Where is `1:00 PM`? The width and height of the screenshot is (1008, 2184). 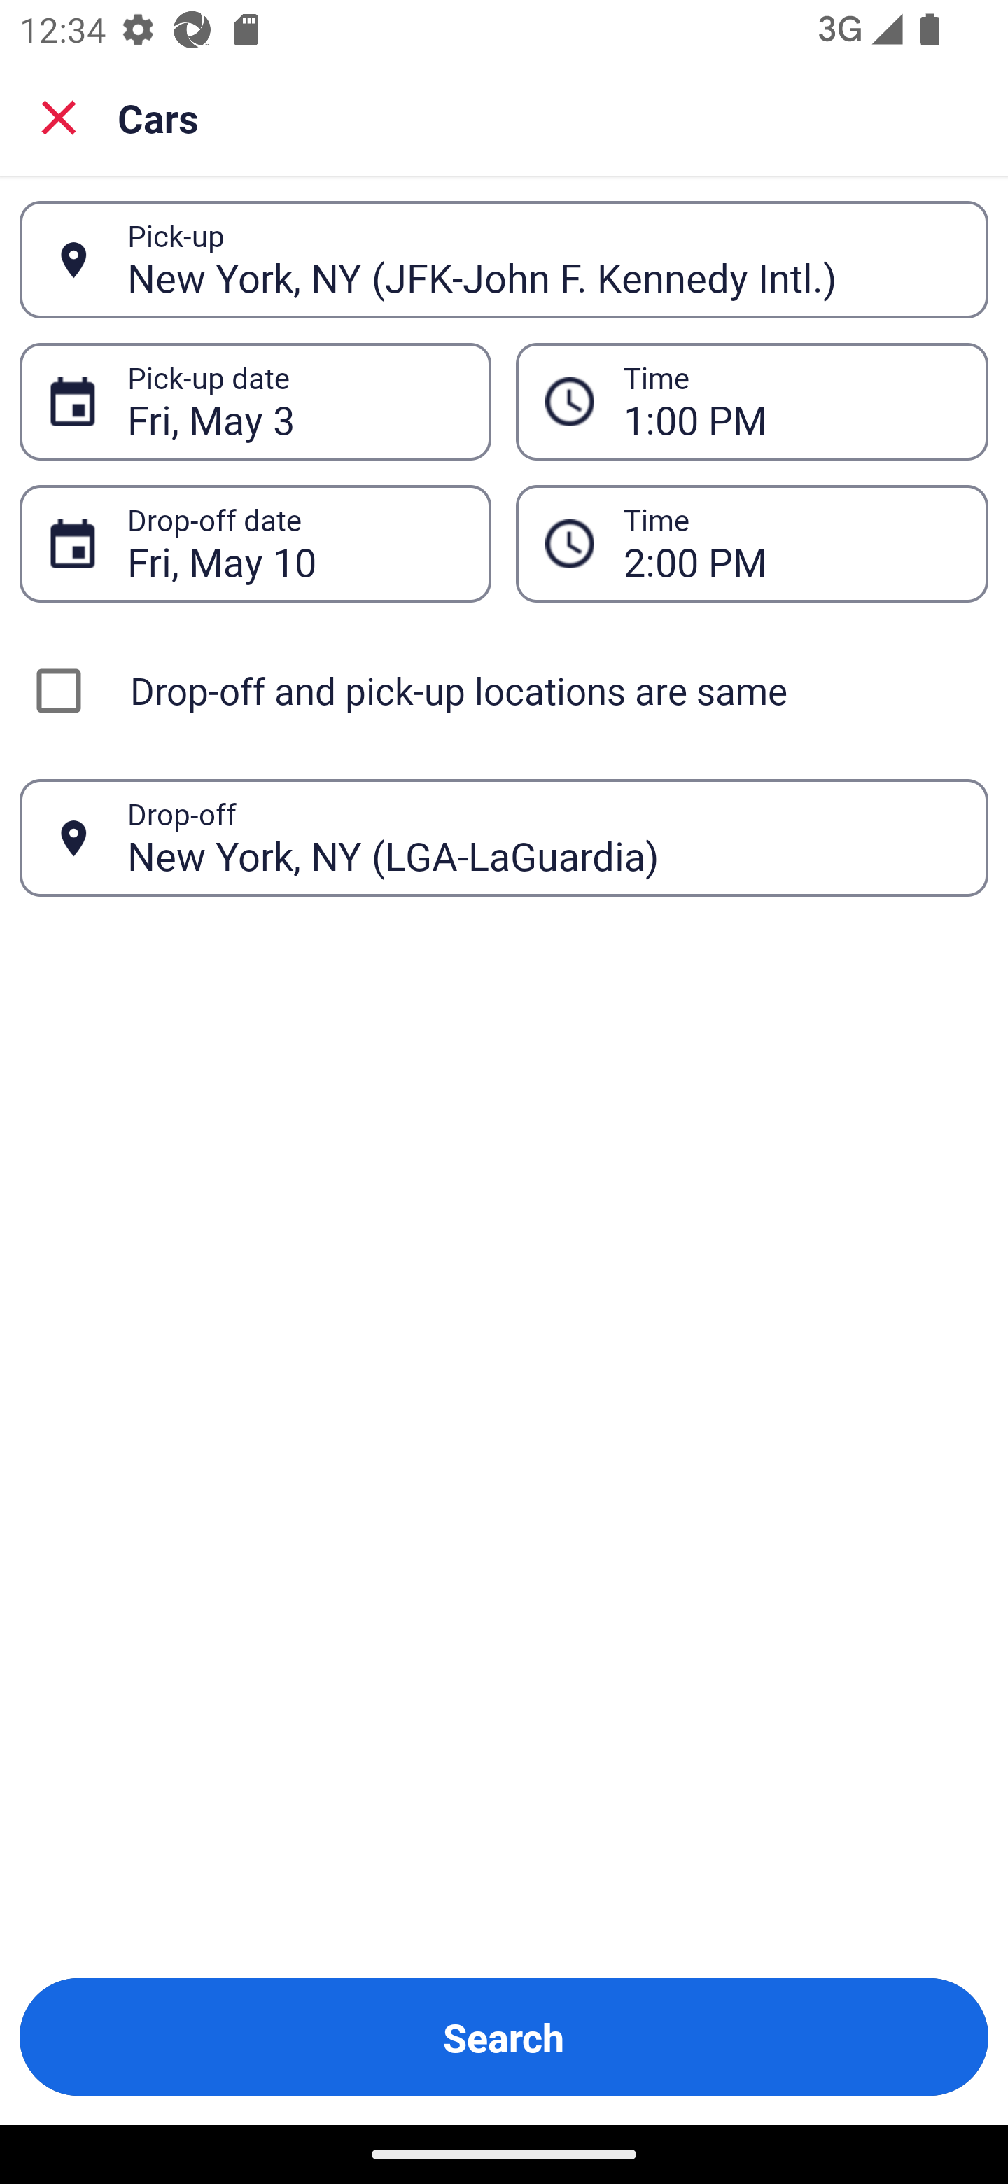 1:00 PM is located at coordinates (791, 402).